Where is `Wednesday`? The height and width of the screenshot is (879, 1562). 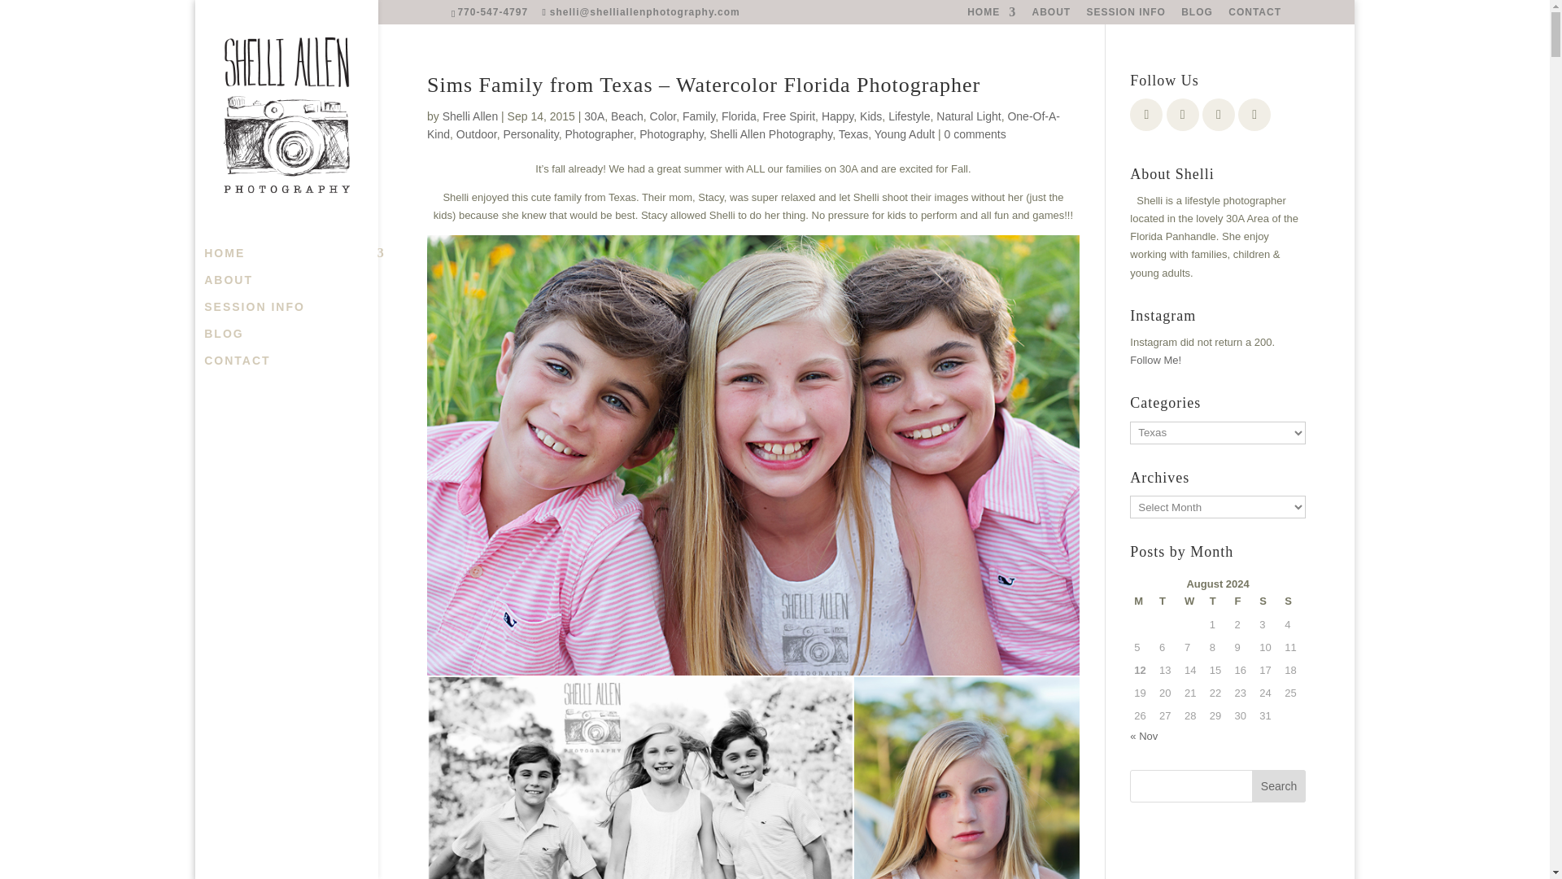
Wednesday is located at coordinates (1193, 601).